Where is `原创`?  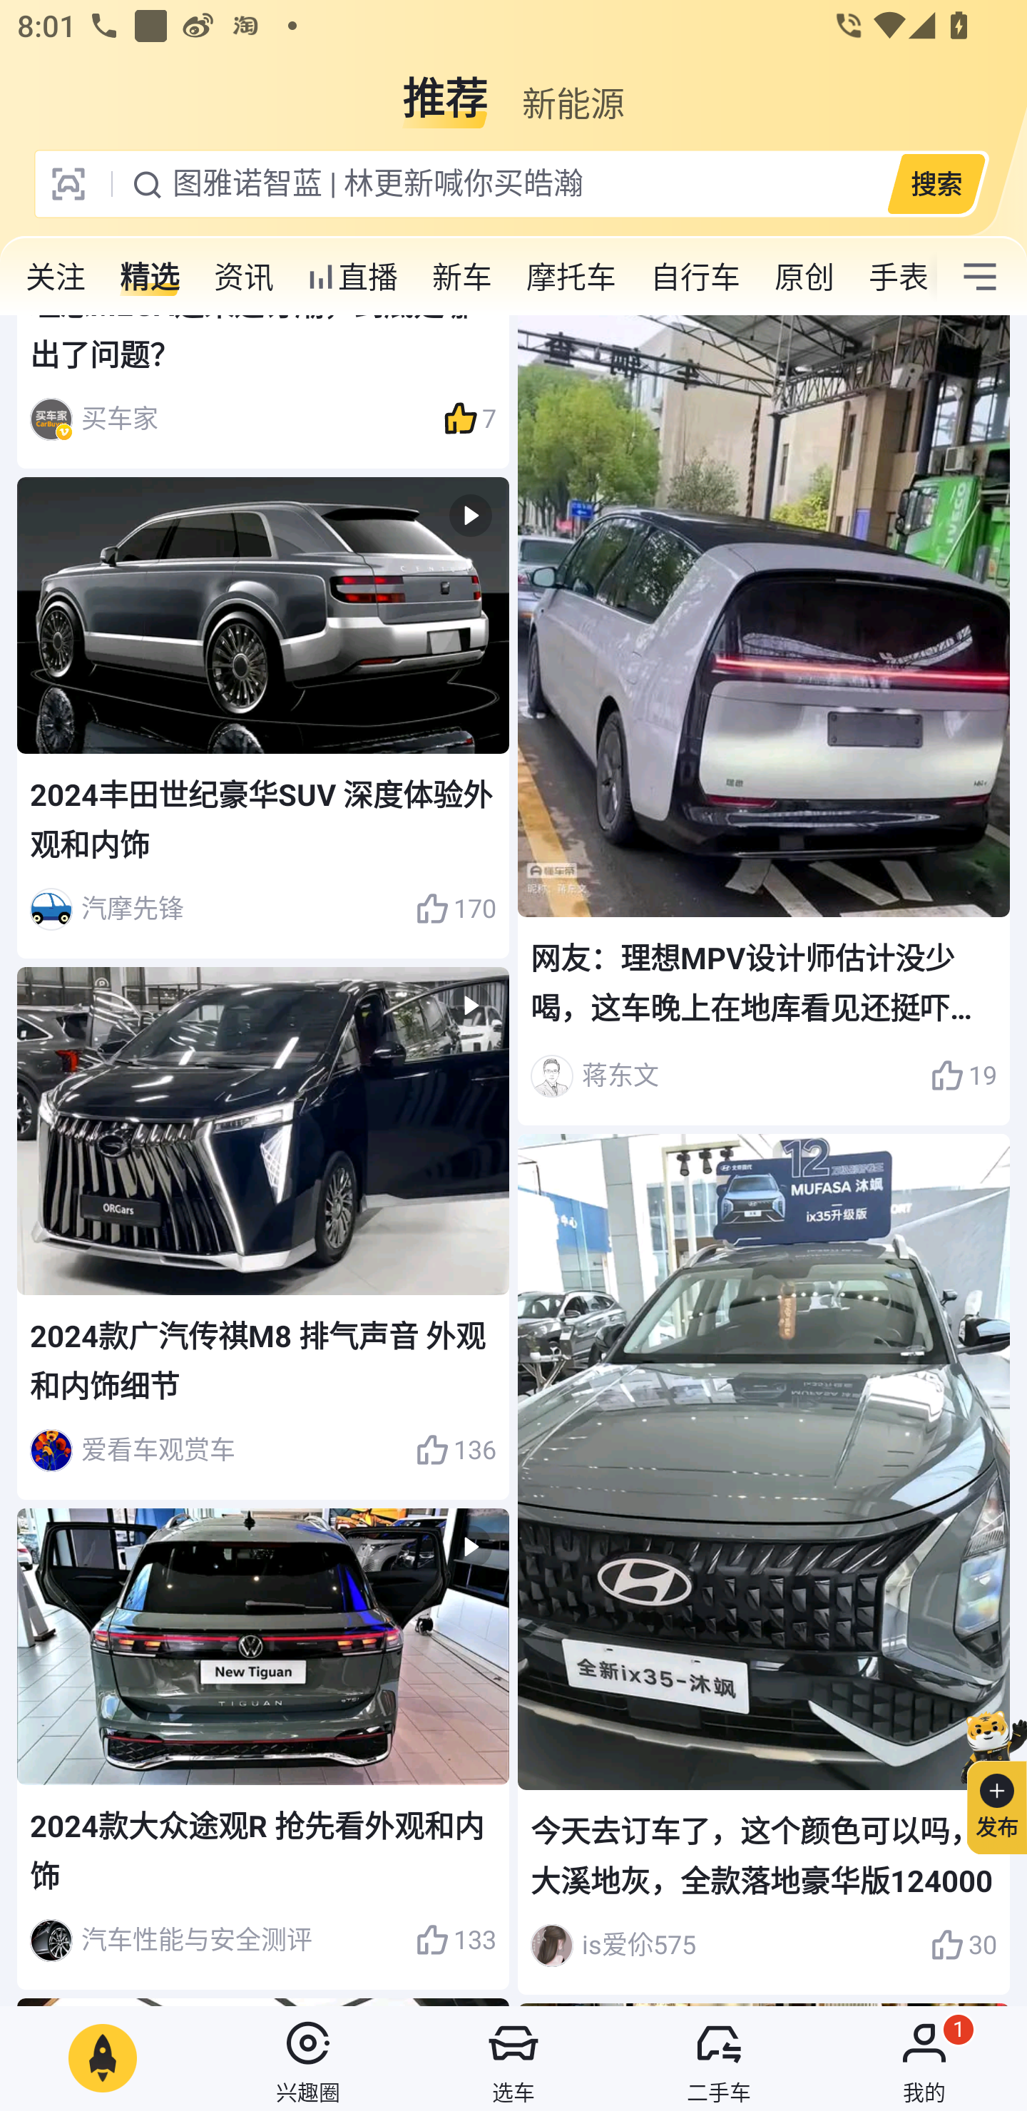
原创 is located at coordinates (804, 277).